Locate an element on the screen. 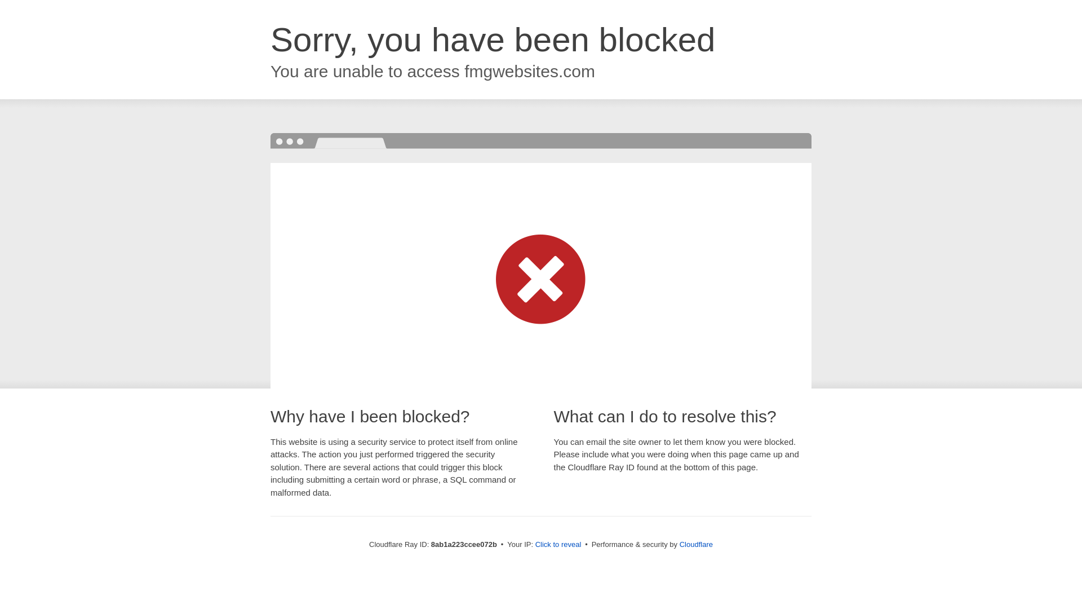 The height and width of the screenshot is (609, 1082). Cloudflare is located at coordinates (696, 544).